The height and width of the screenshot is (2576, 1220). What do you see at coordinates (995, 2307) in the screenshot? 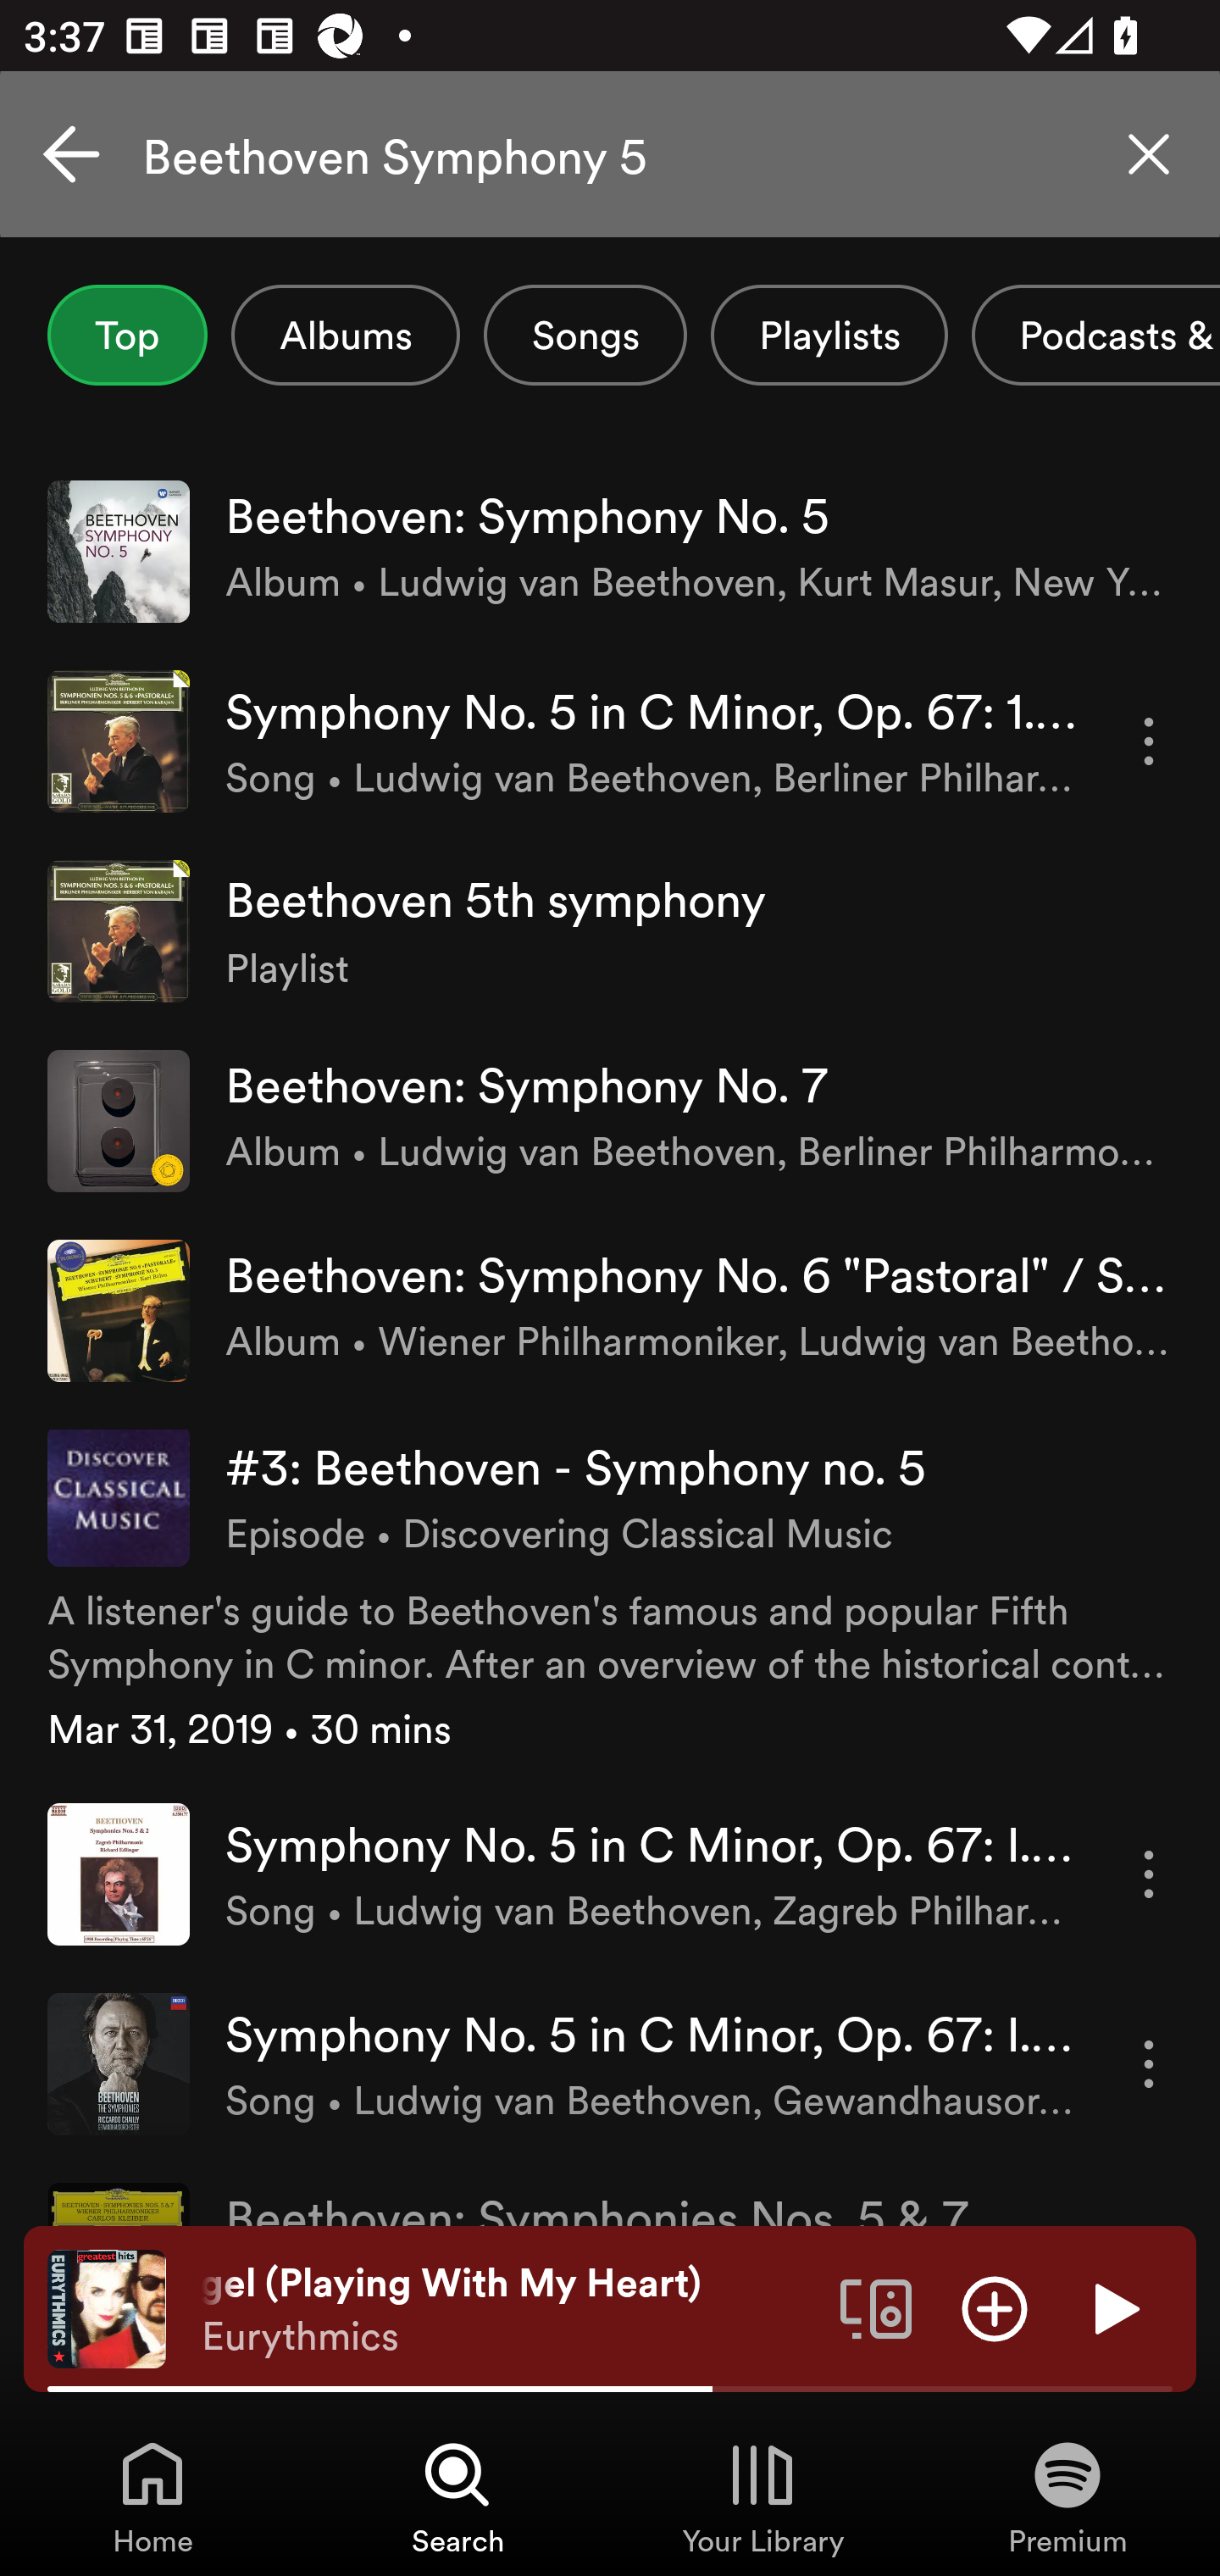
I see `Add item` at bounding box center [995, 2307].